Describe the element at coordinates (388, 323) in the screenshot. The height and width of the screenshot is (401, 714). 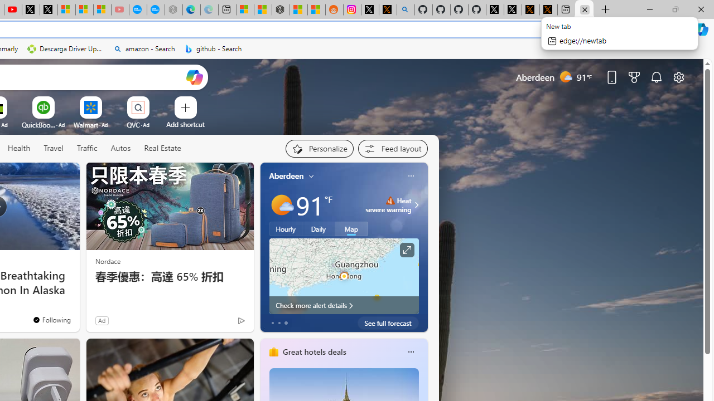
I see `See full forecast` at that location.